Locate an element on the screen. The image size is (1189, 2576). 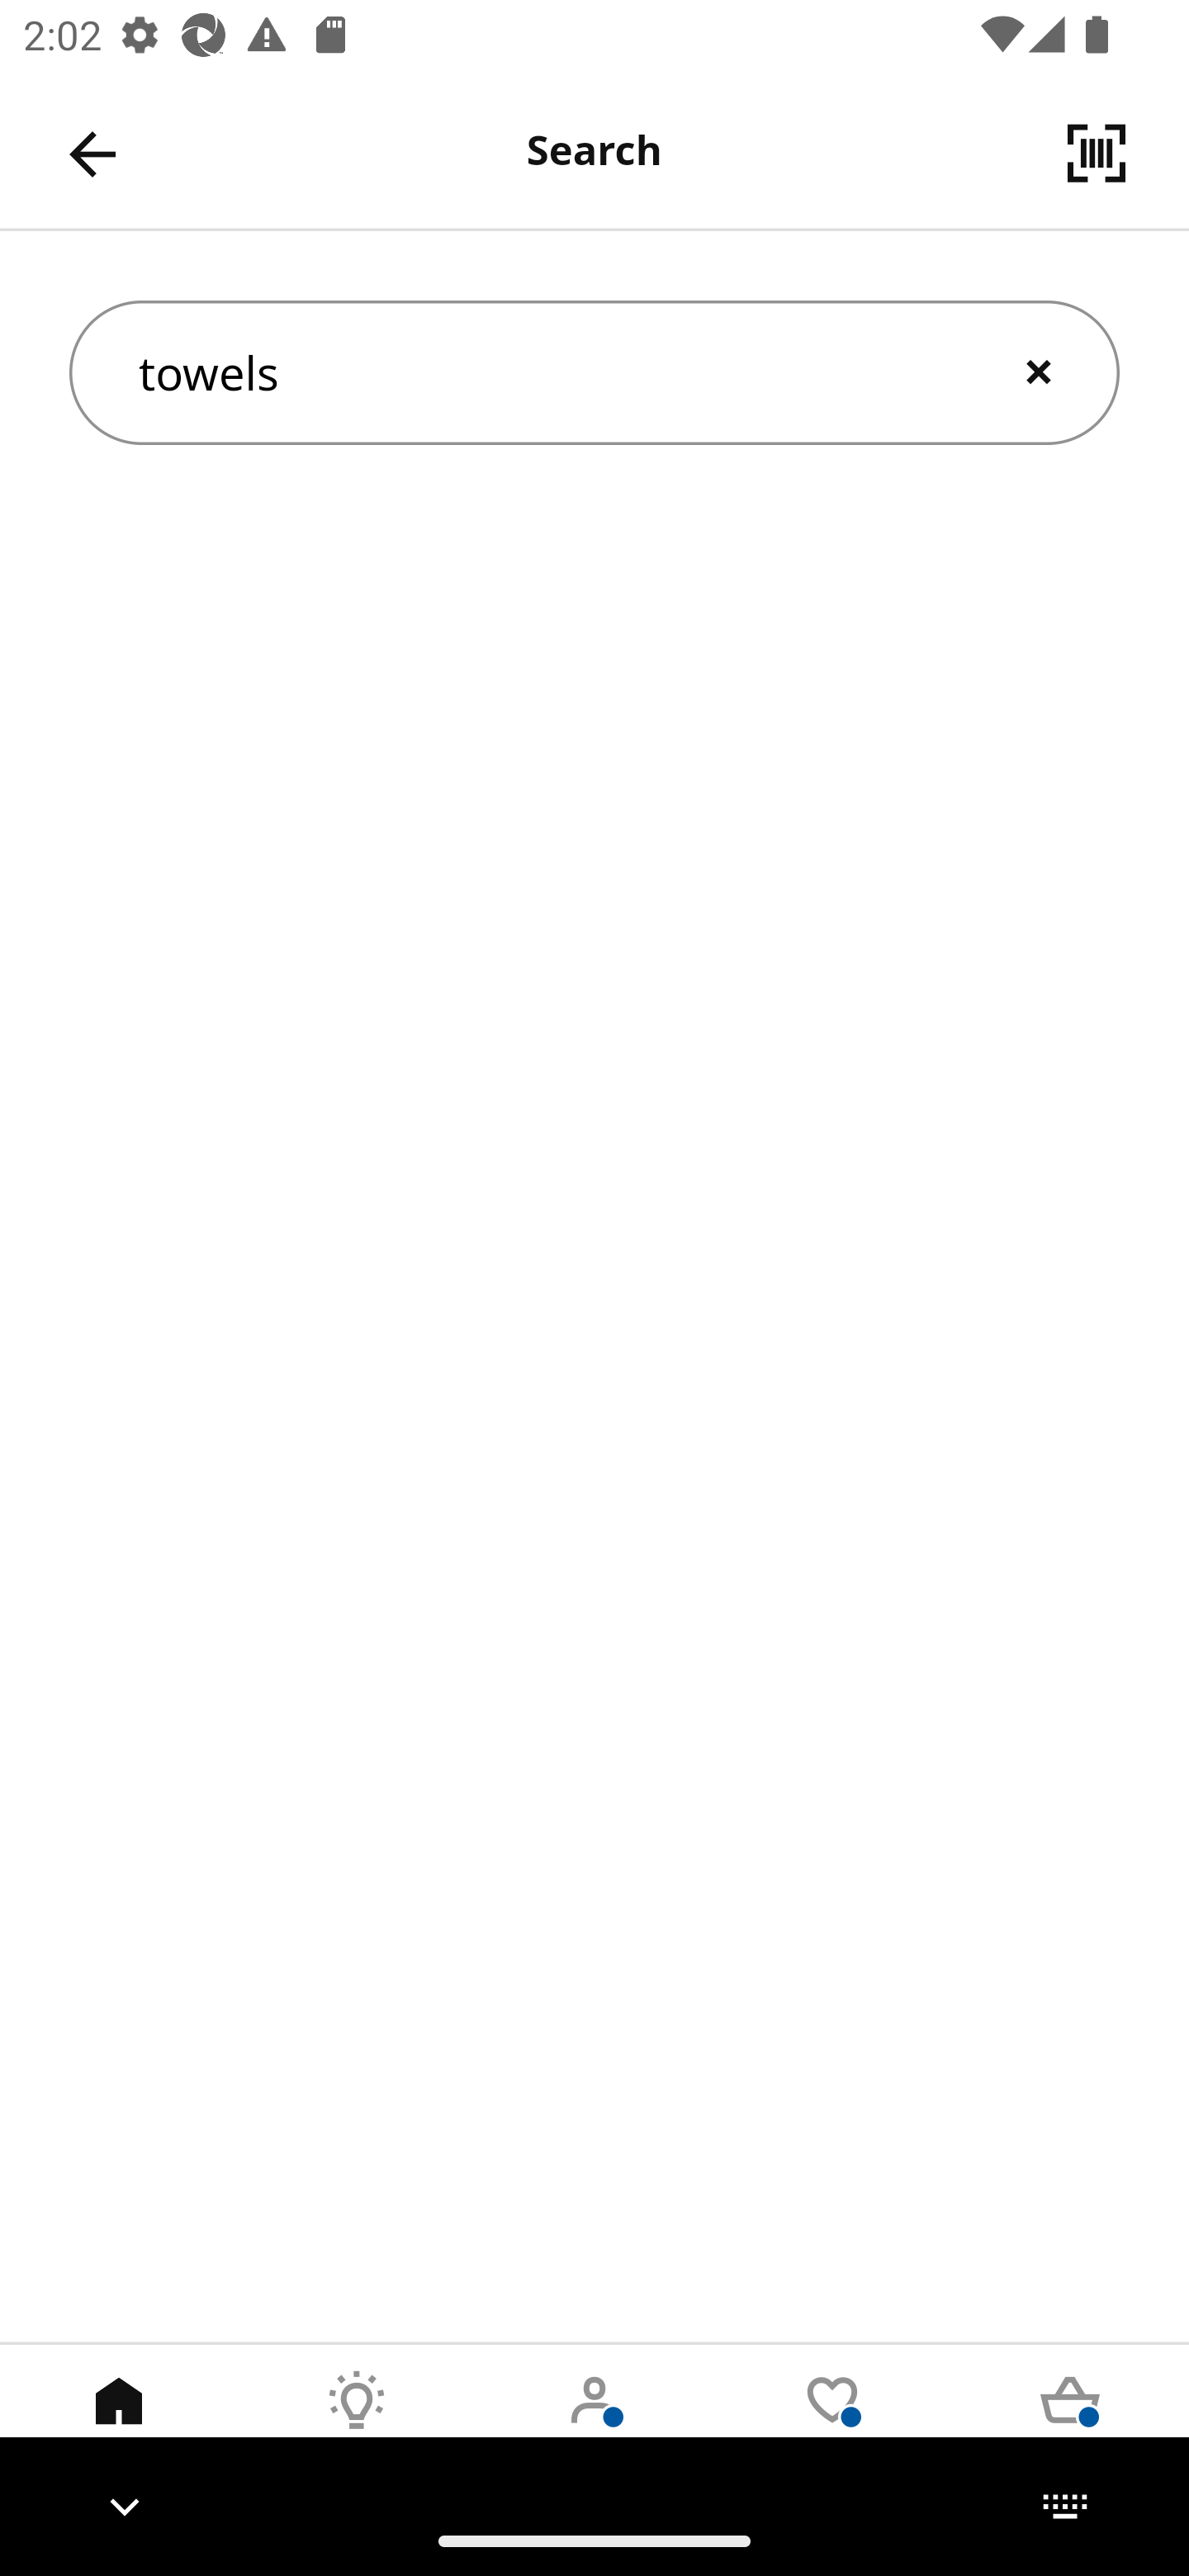
User
Tab 3 of 5 is located at coordinates (594, 2425).